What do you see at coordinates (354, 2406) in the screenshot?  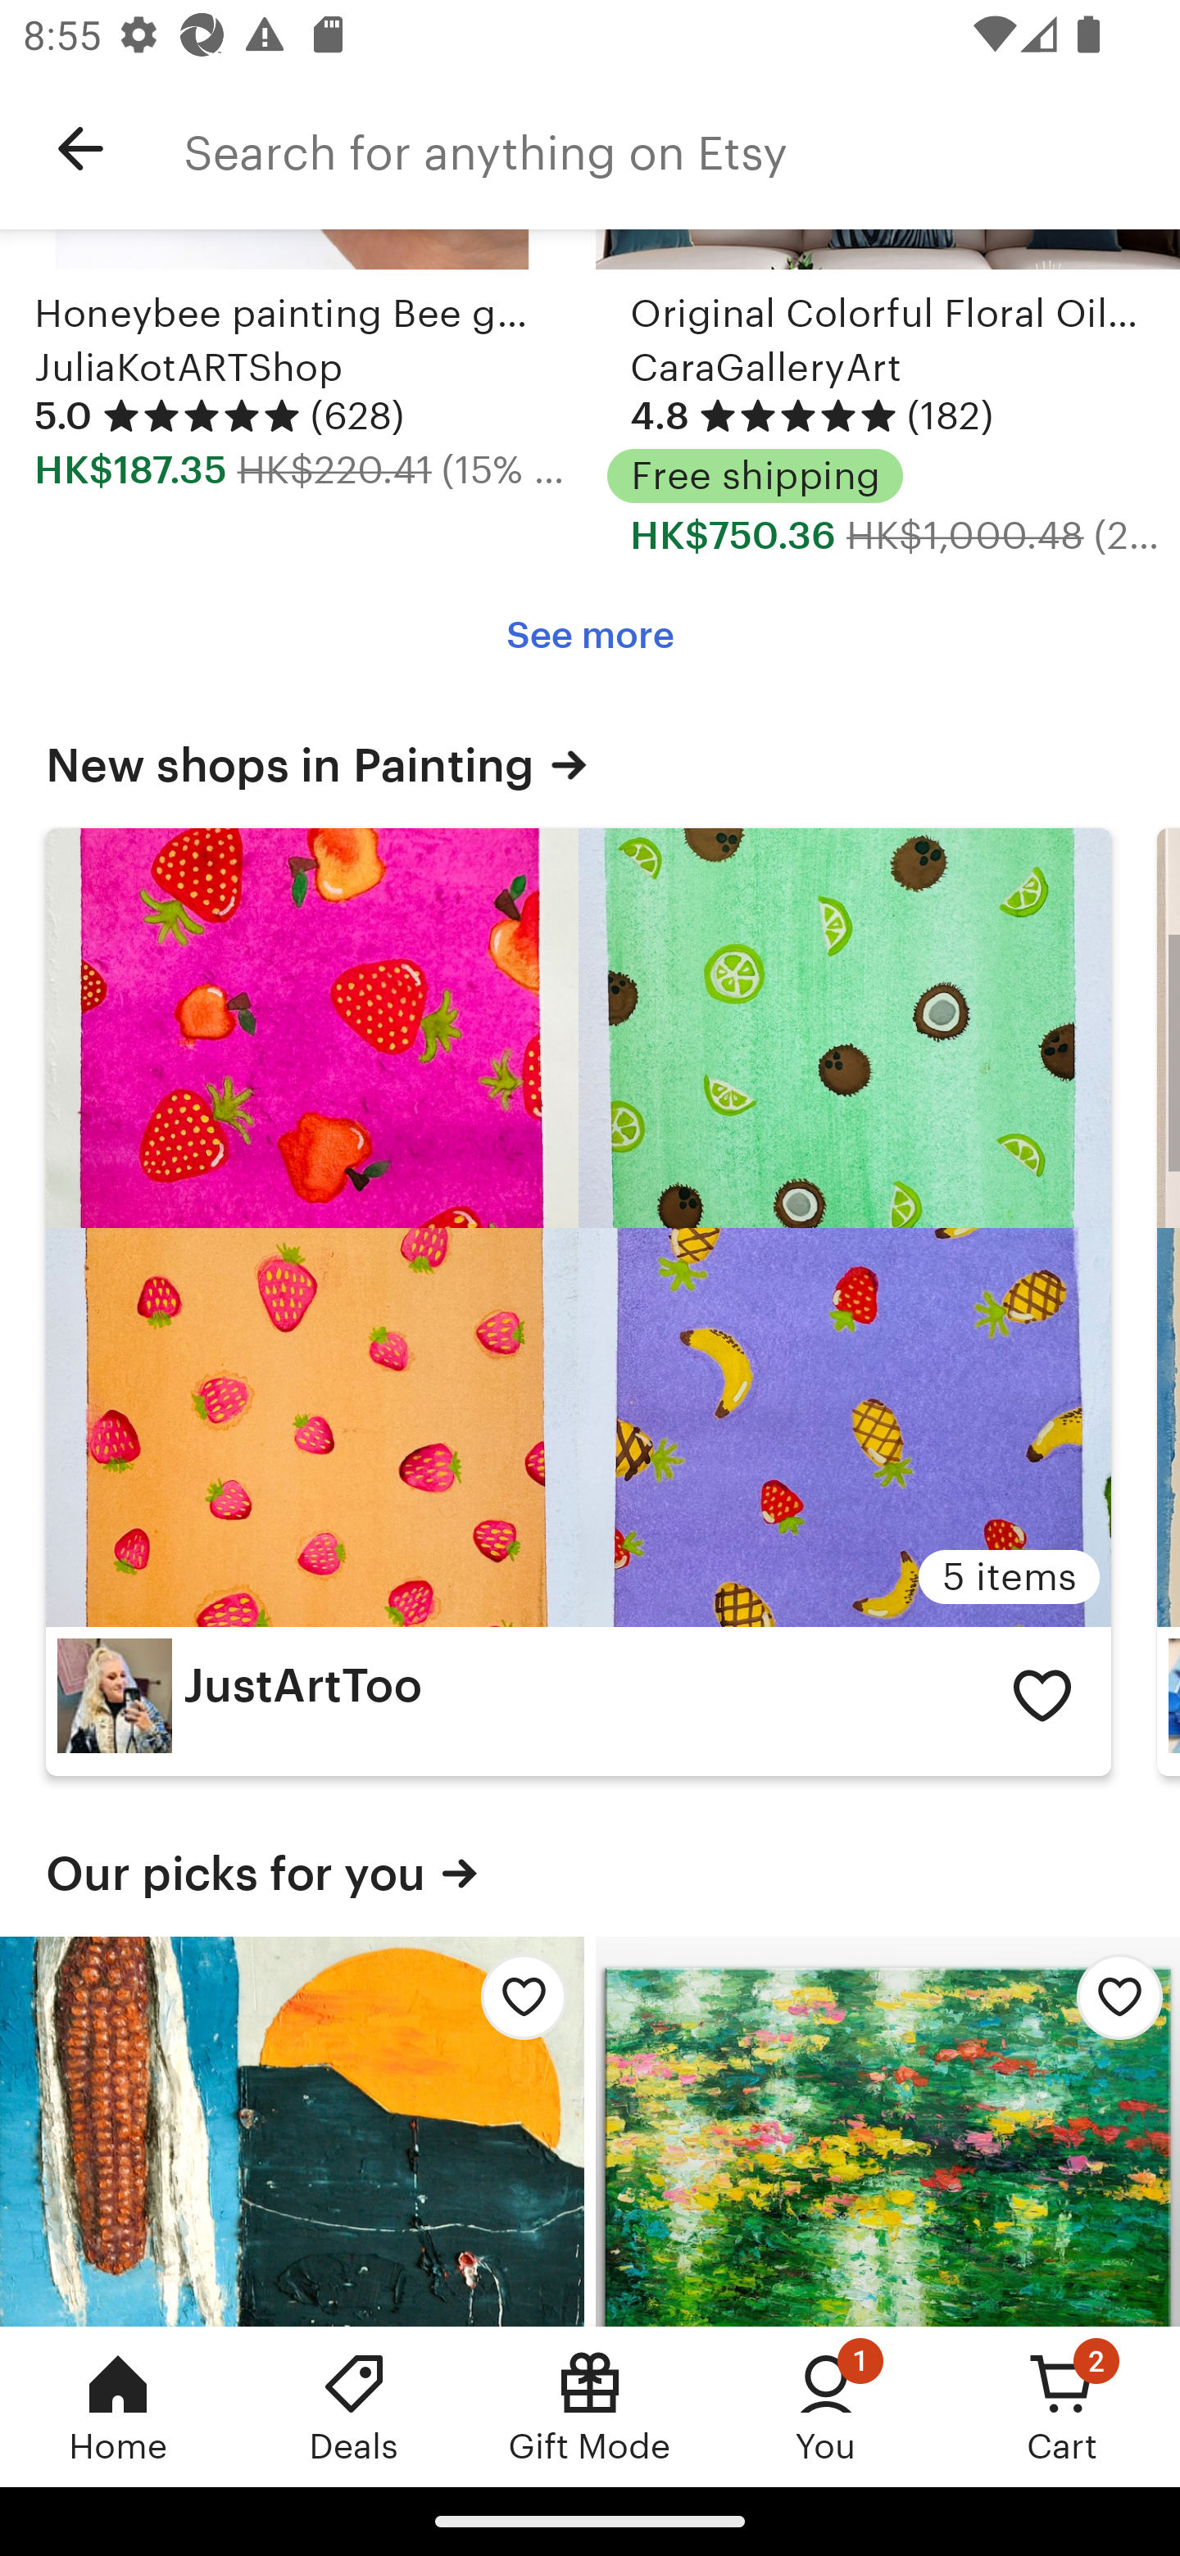 I see `Deals` at bounding box center [354, 2406].